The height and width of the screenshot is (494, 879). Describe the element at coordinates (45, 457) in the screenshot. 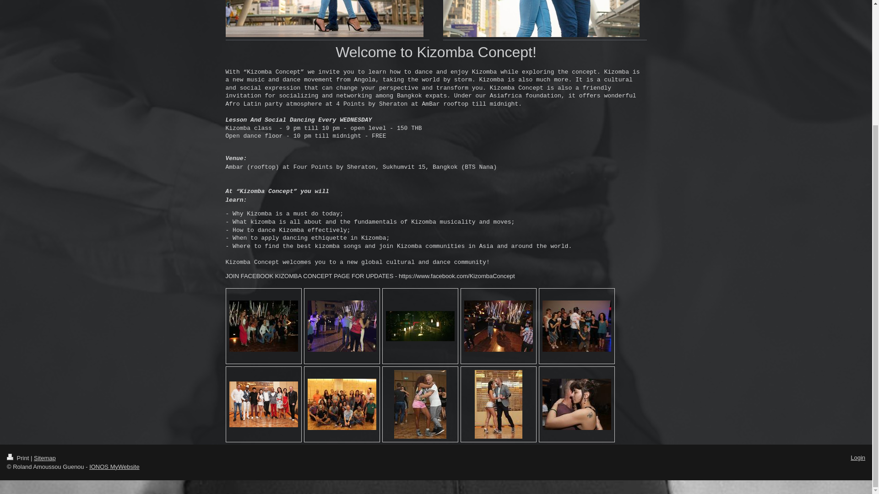

I see `Sitemap` at that location.